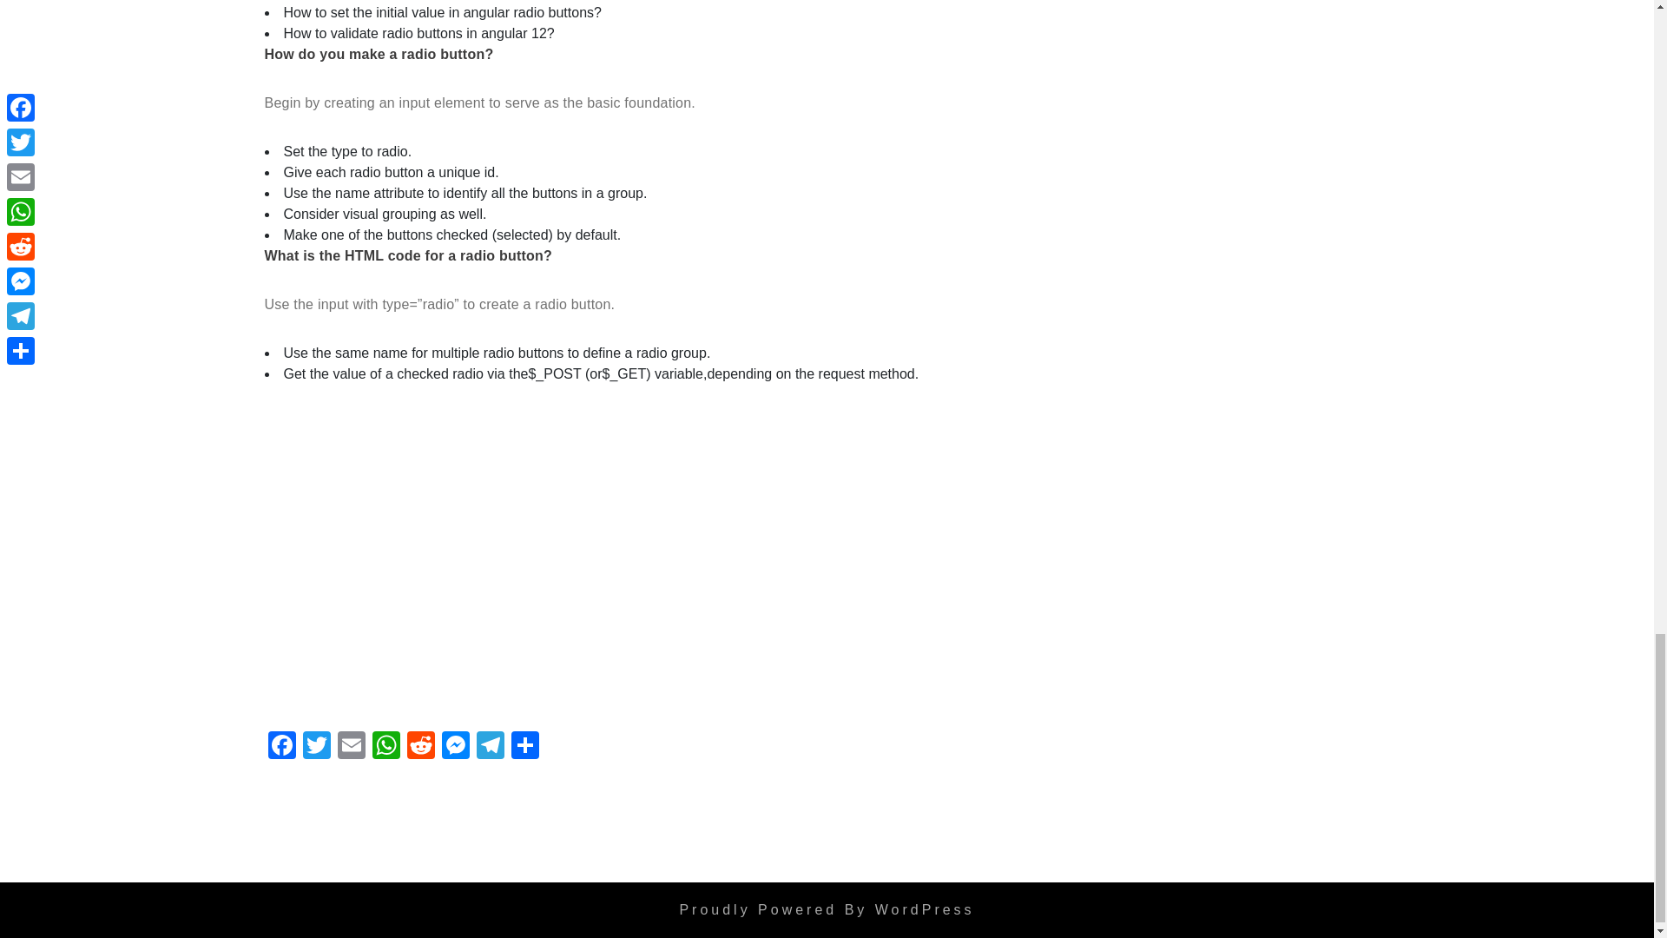 This screenshot has height=938, width=1667. What do you see at coordinates (489, 748) in the screenshot?
I see `Telegram` at bounding box center [489, 748].